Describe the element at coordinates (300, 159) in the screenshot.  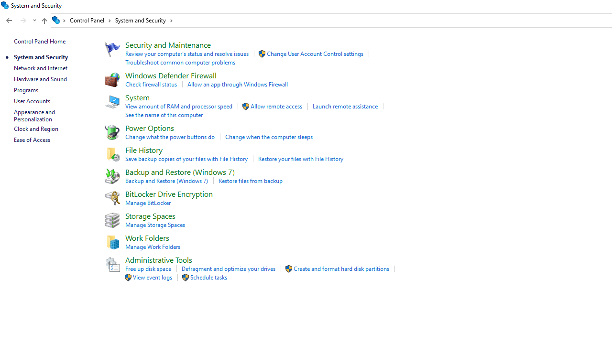
I see `Restore your files with File History` at that location.